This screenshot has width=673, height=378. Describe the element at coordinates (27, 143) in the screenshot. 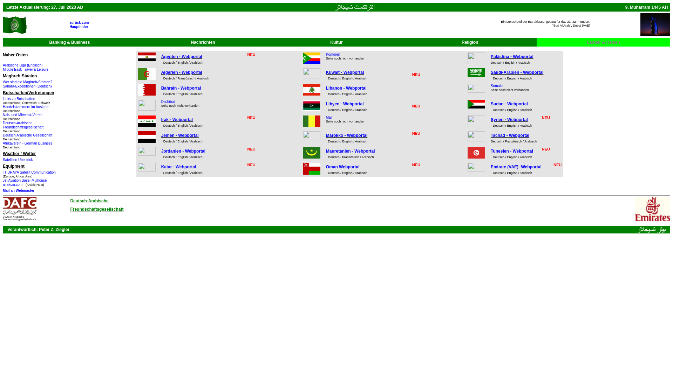

I see `Afrikaverein - German Business` at that location.